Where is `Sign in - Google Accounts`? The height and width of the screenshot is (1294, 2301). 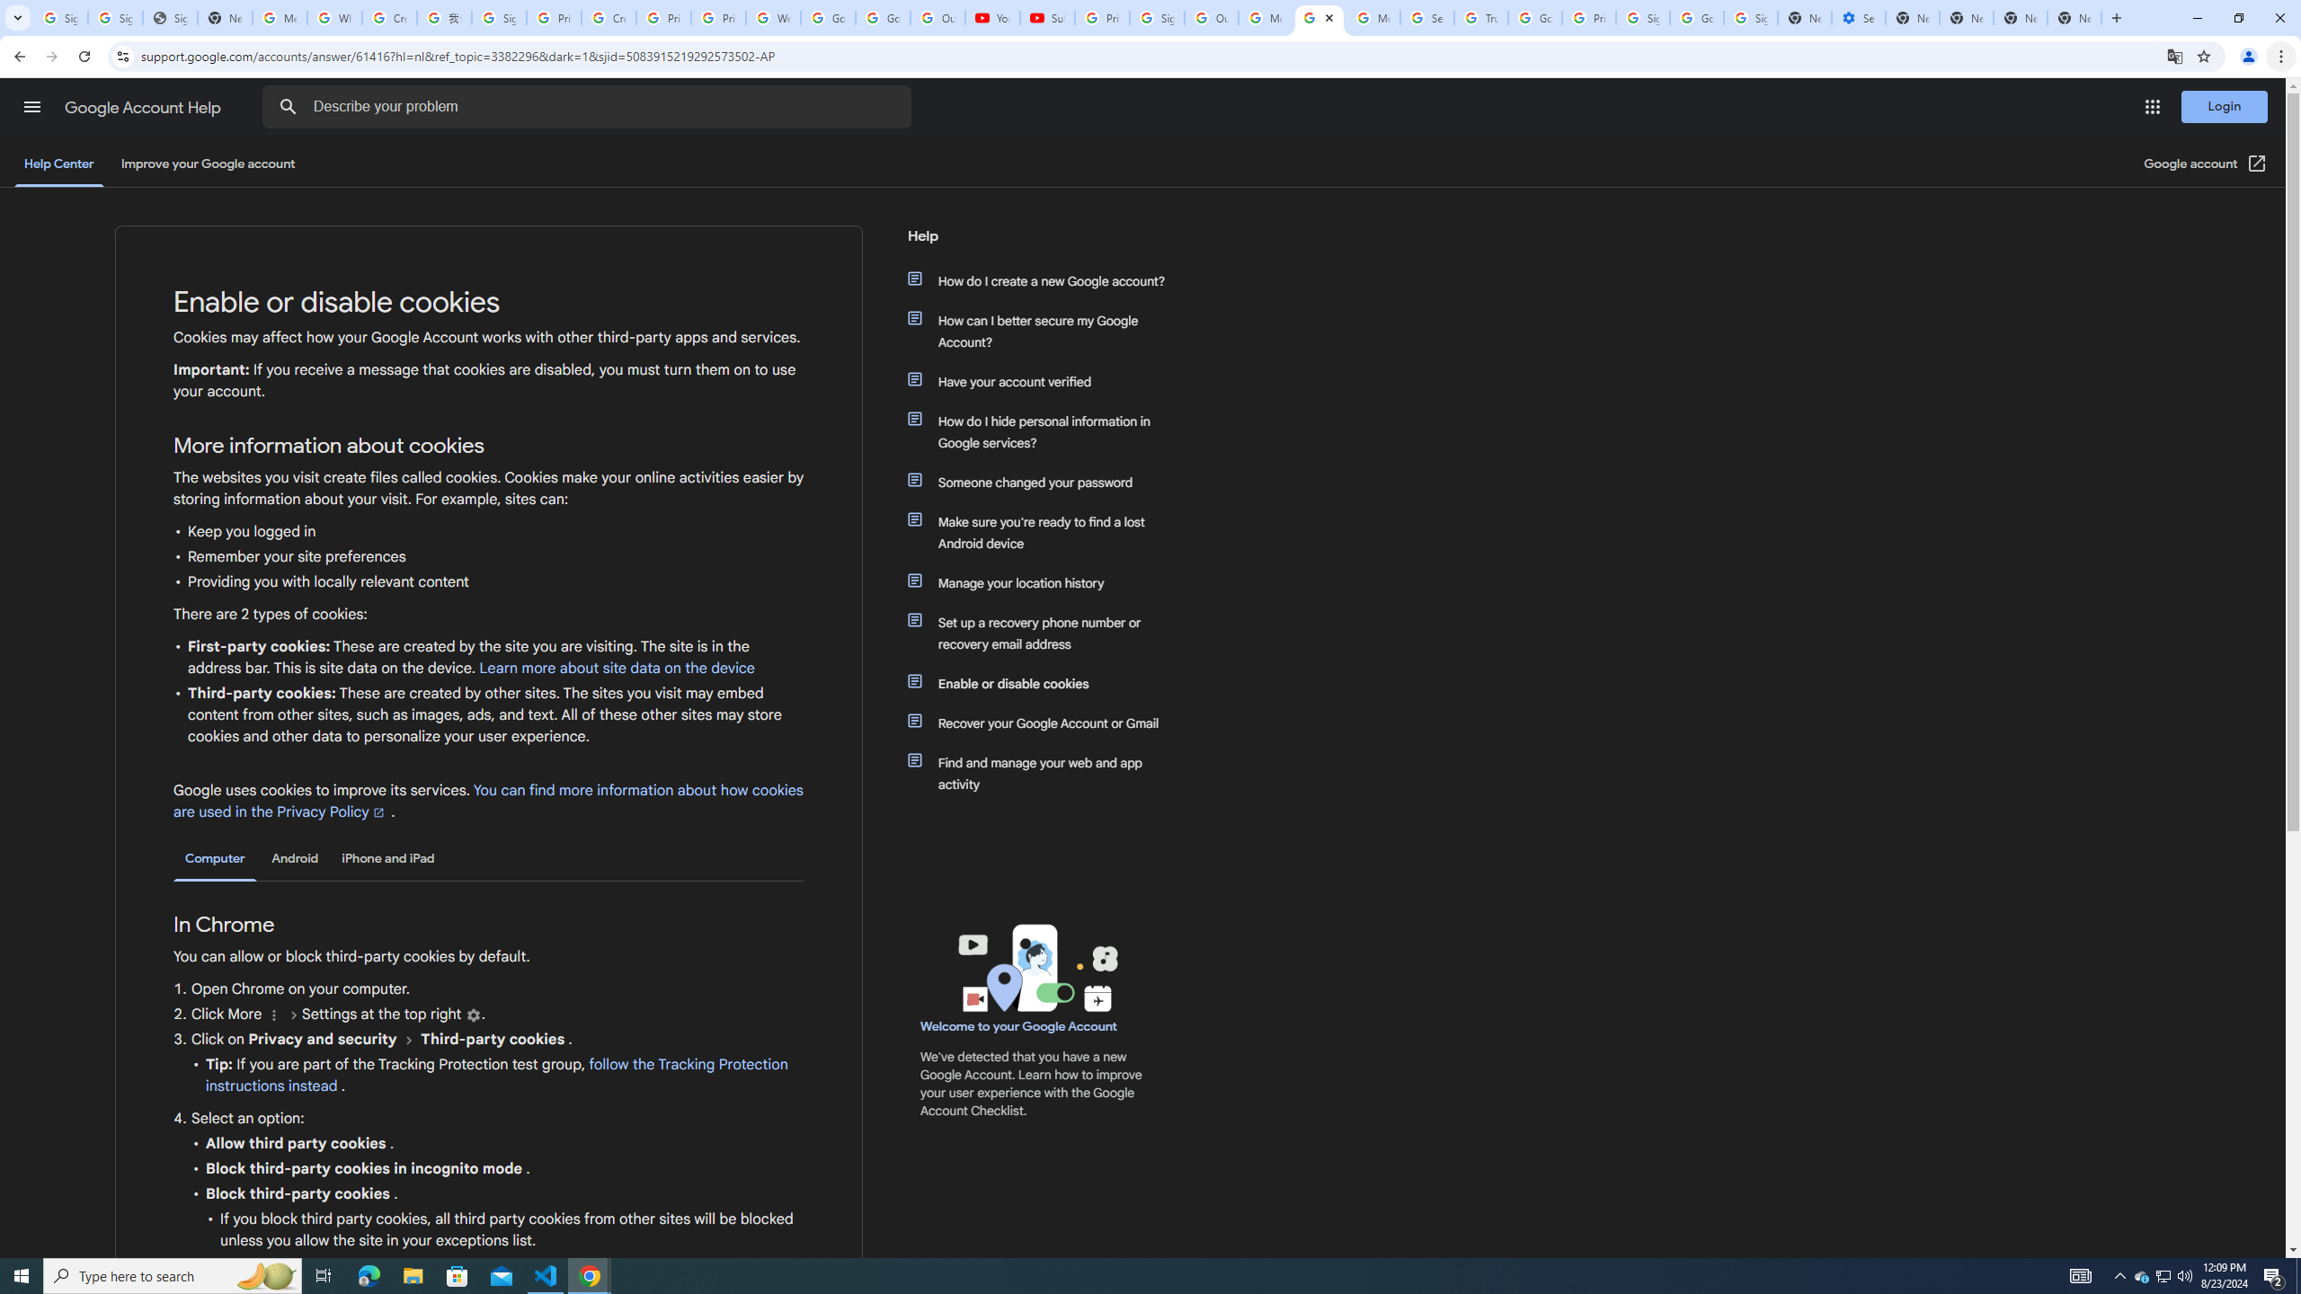 Sign in - Google Accounts is located at coordinates (499, 18).